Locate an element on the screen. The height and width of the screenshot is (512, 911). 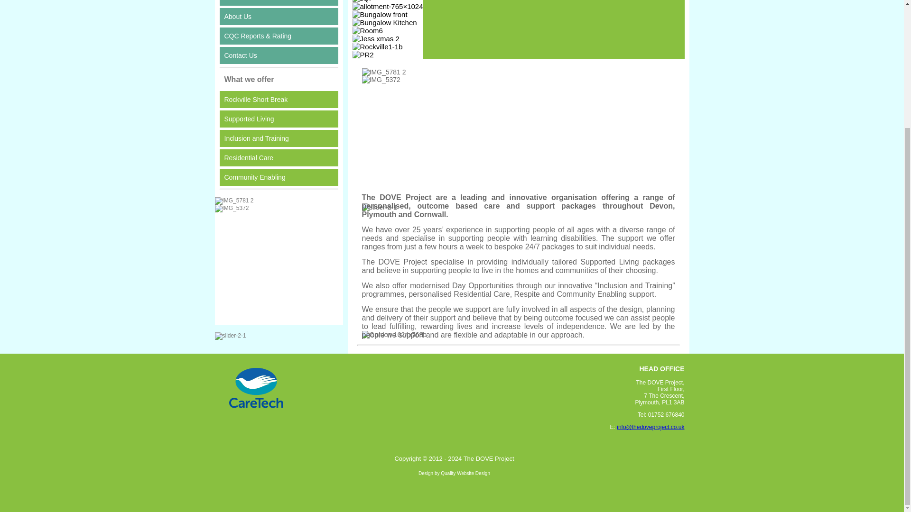
Design by Quality Website Design is located at coordinates (454, 473).